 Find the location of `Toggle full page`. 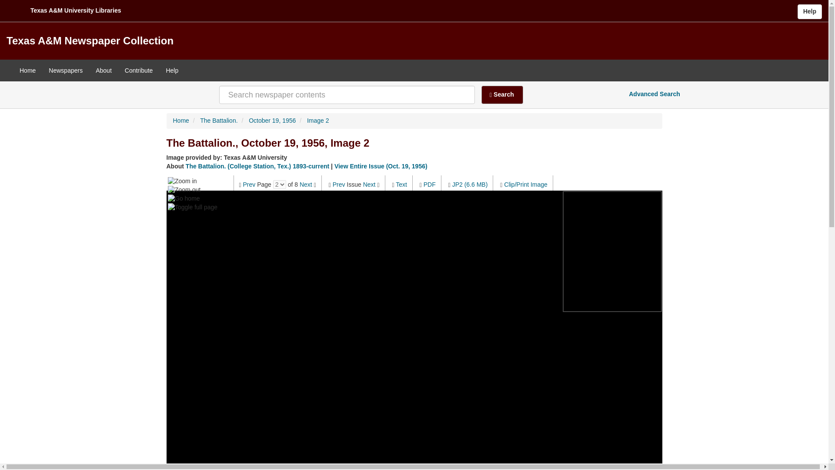

Toggle full page is located at coordinates (192, 207).